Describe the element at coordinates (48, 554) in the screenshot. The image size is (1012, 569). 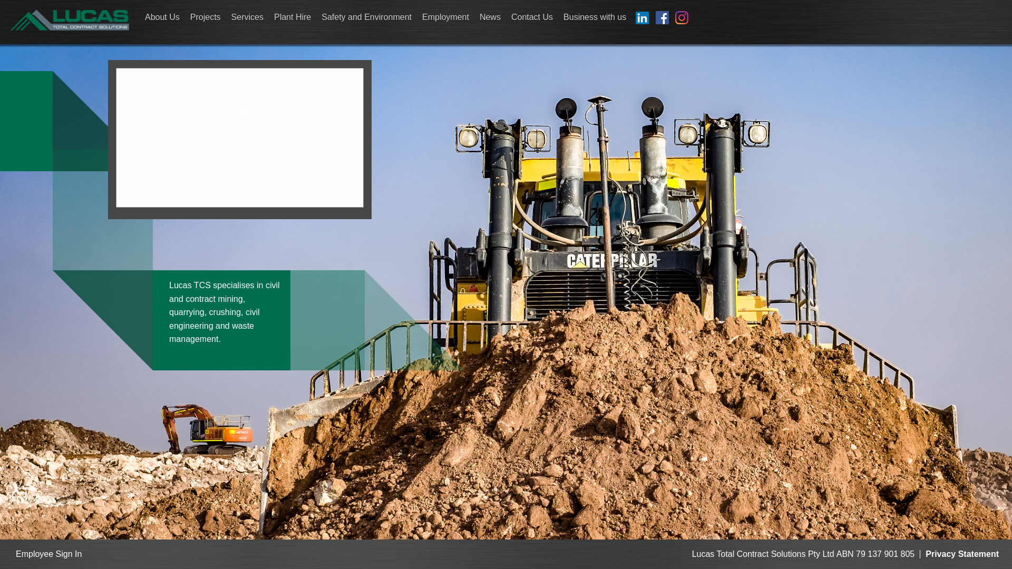
I see `Employee Sign In` at that location.